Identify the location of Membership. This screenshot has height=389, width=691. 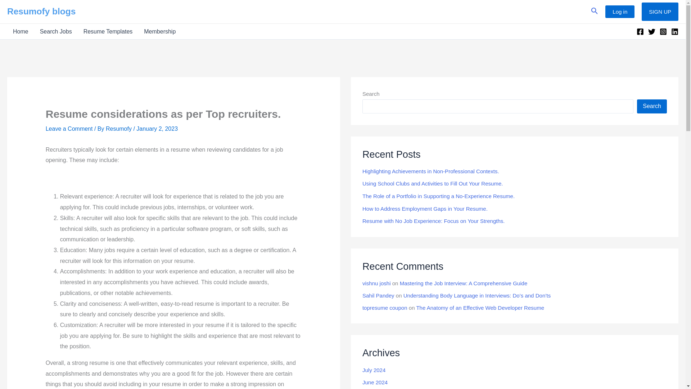
(160, 31).